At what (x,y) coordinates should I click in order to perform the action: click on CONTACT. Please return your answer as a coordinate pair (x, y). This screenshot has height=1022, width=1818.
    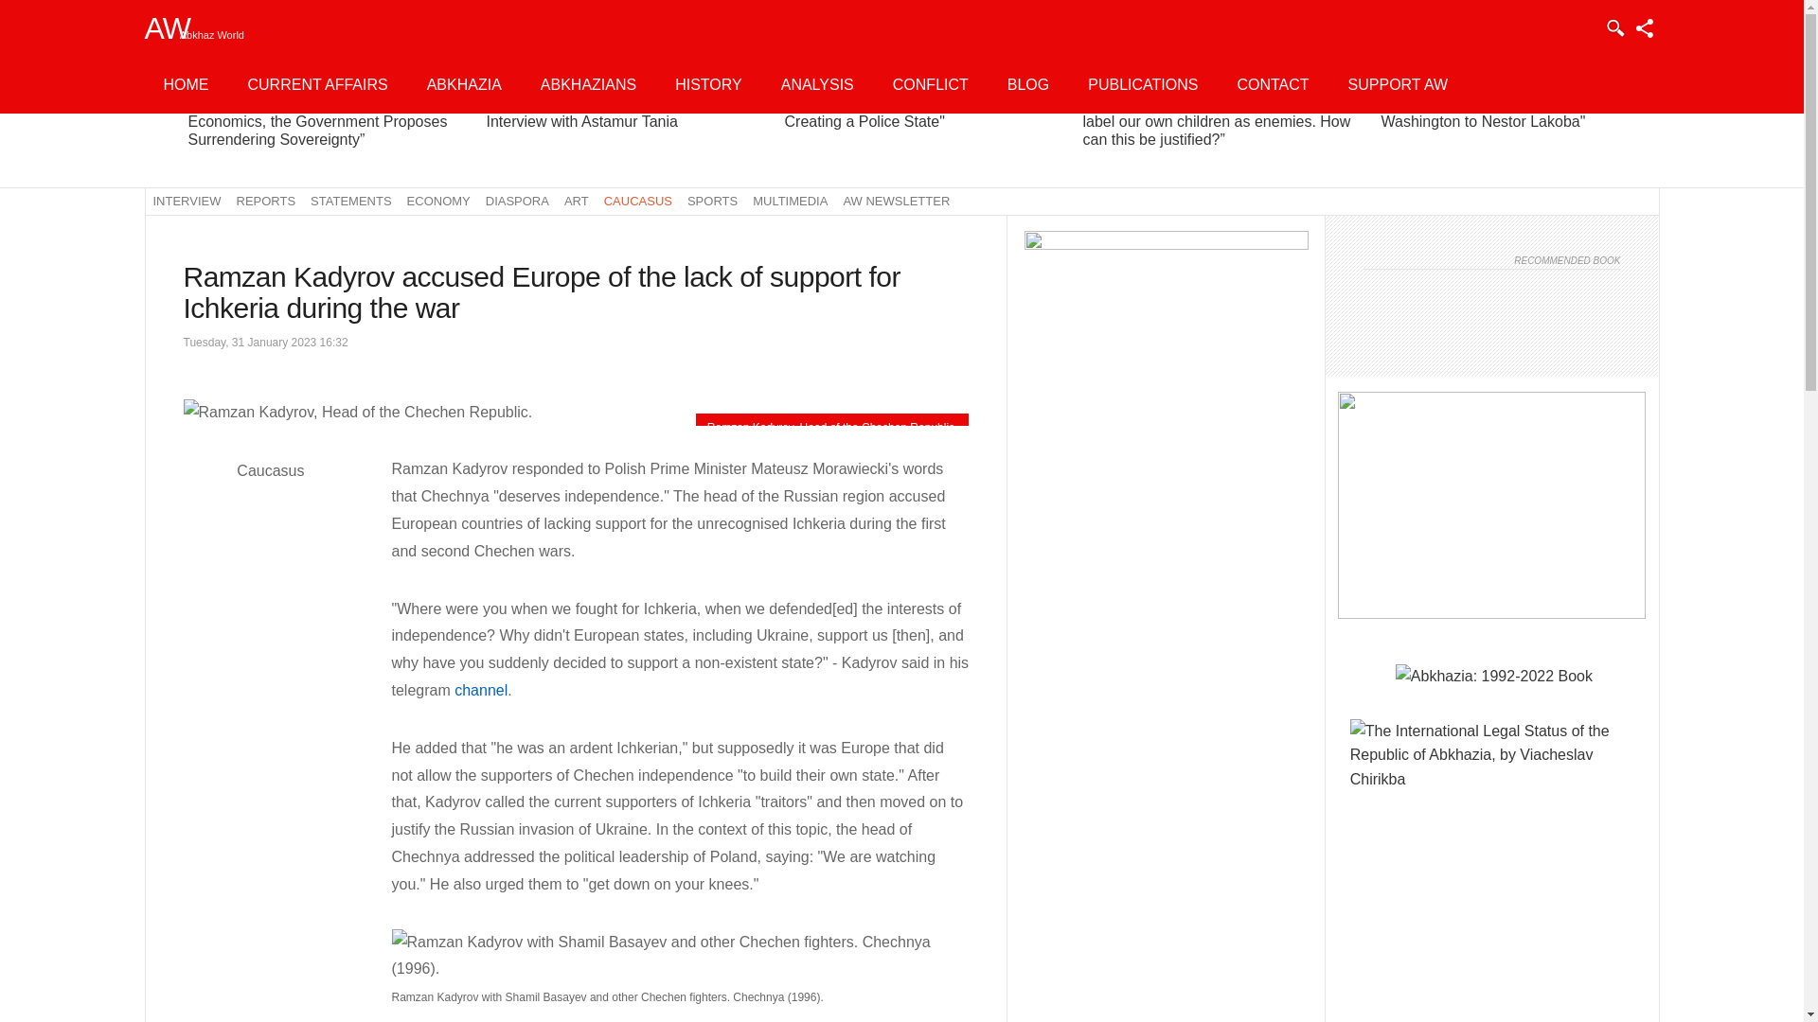
    Looking at the image, I should click on (1273, 85).